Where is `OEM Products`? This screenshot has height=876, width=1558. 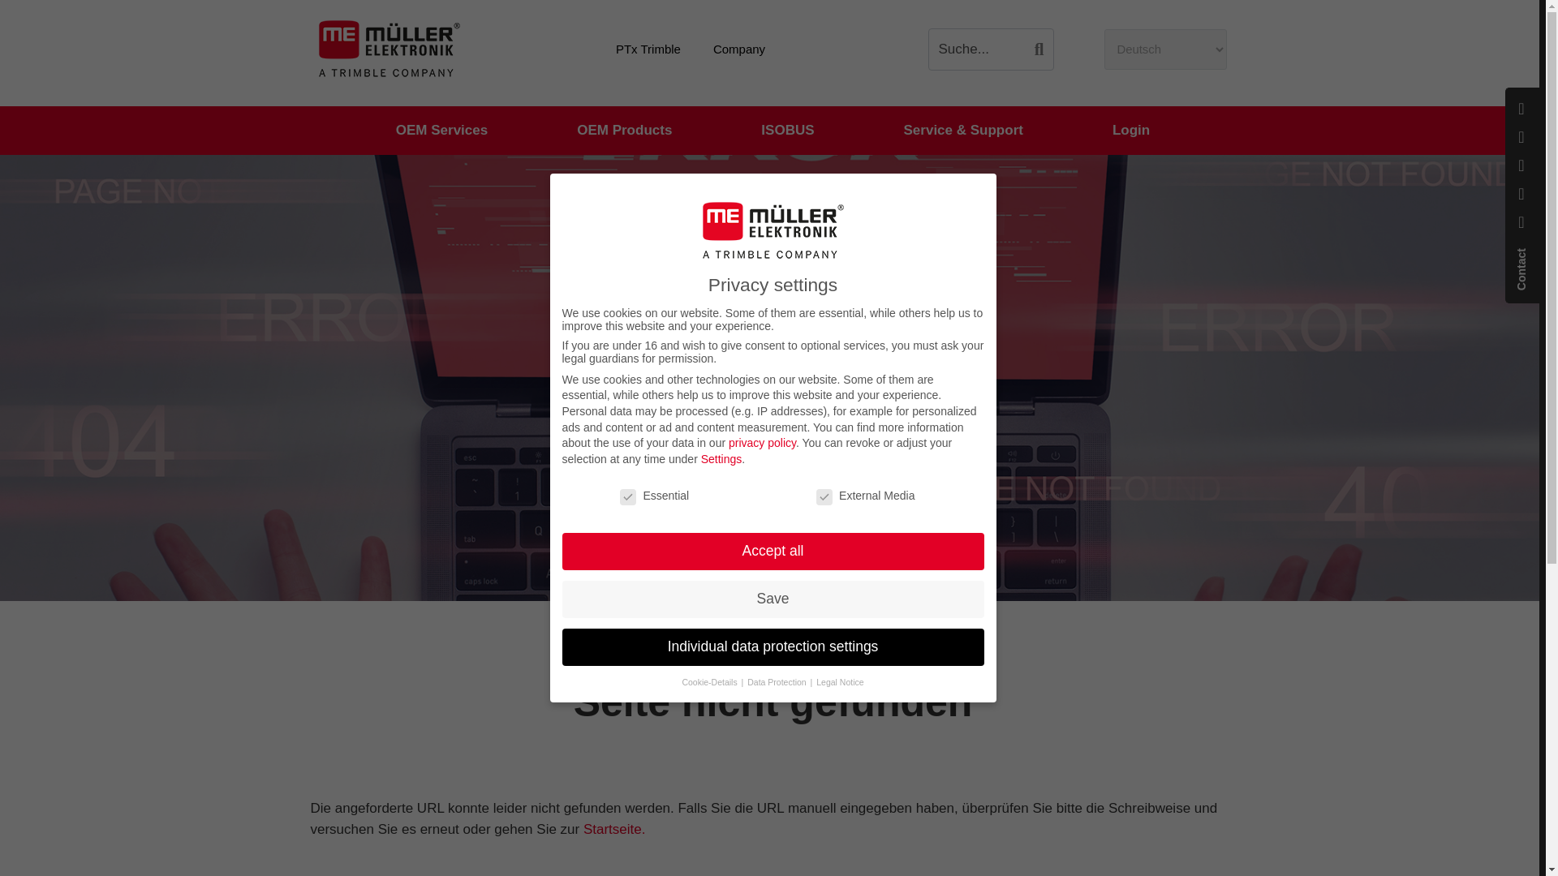 OEM Products is located at coordinates (625, 131).